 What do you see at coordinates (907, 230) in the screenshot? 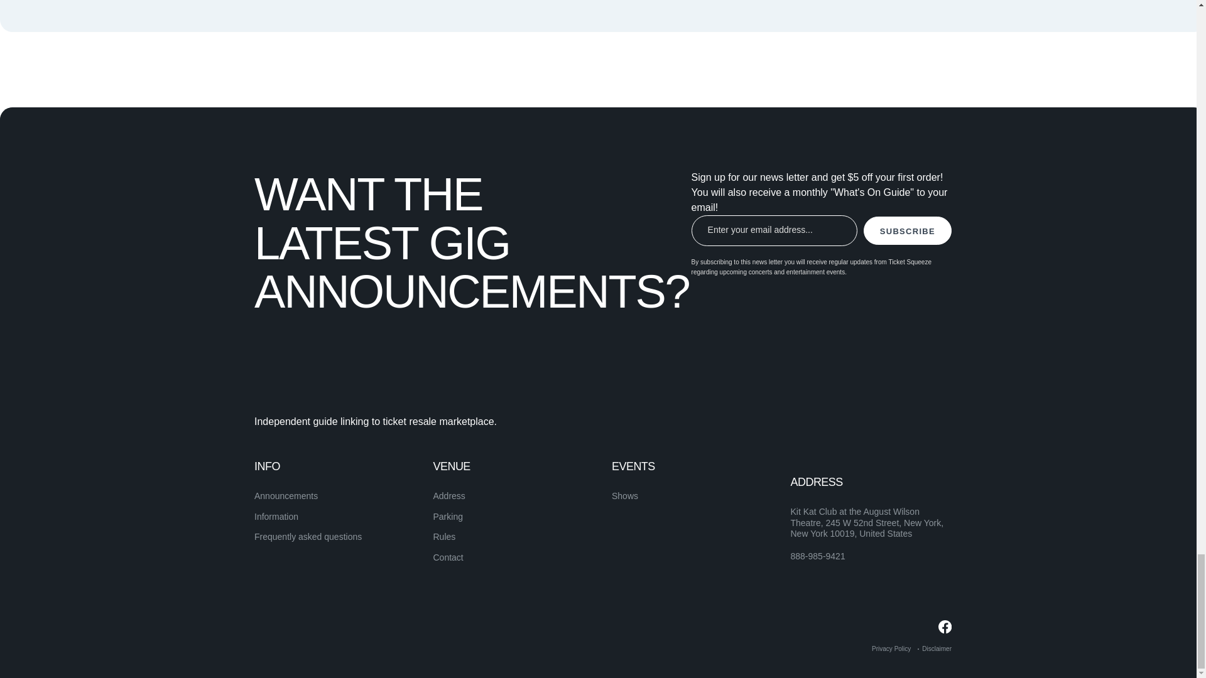
I see `SUBSCRIBE` at bounding box center [907, 230].